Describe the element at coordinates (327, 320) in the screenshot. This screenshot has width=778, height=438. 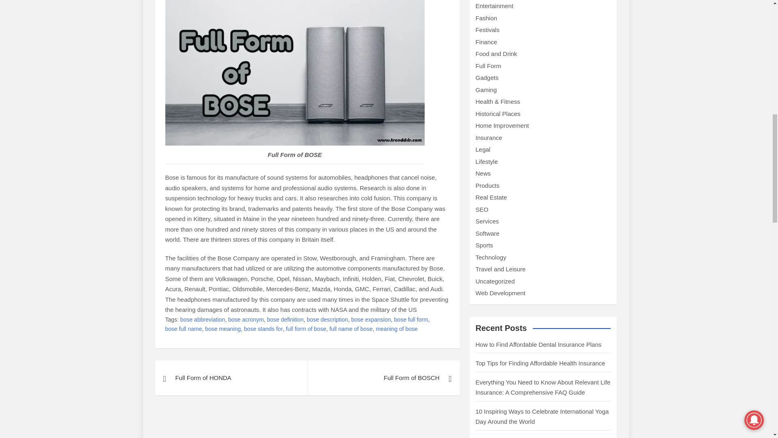
I see `bose description` at that location.